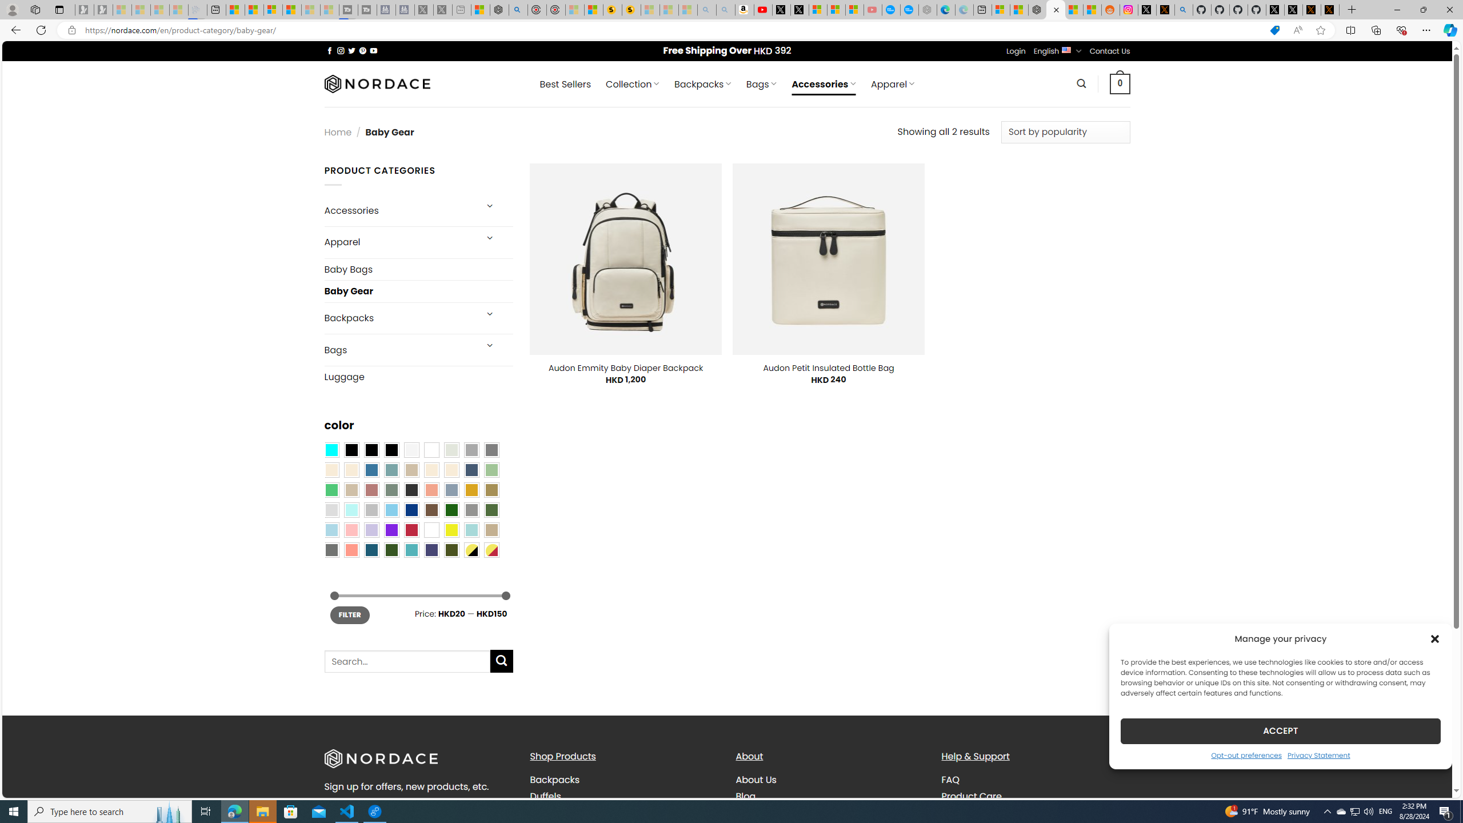 The width and height of the screenshot is (1463, 823). I want to click on Profile / X, so click(1274, 10).